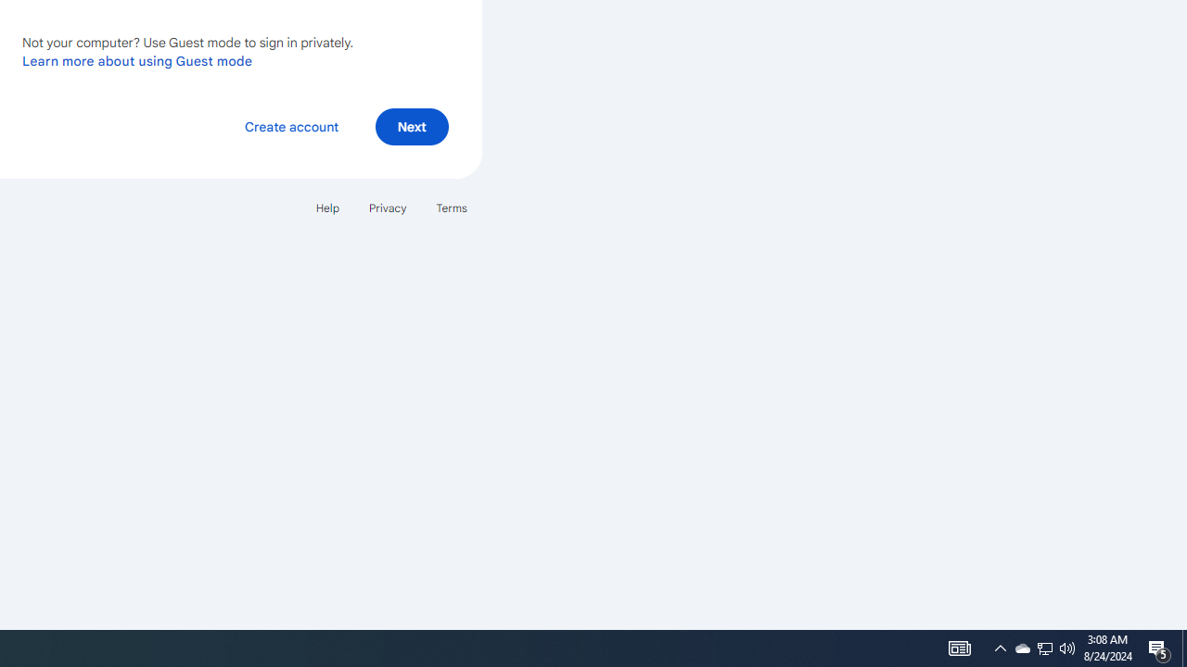 This screenshot has height=667, width=1187. I want to click on Create account, so click(291, 126).